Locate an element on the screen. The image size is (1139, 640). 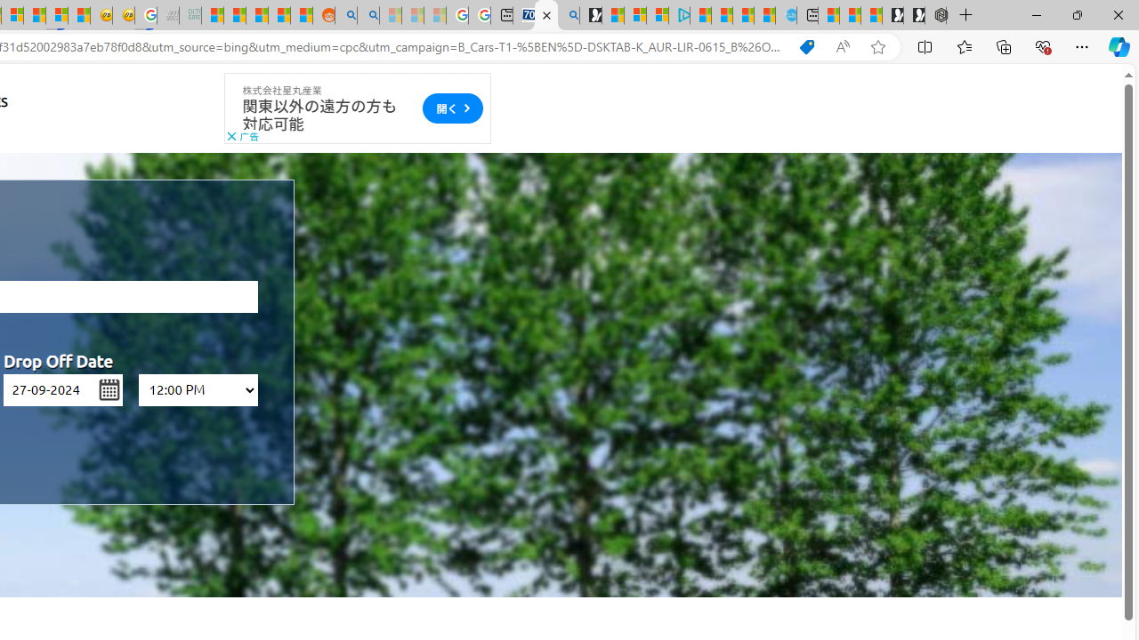
Browser essentials is located at coordinates (1043, 46).